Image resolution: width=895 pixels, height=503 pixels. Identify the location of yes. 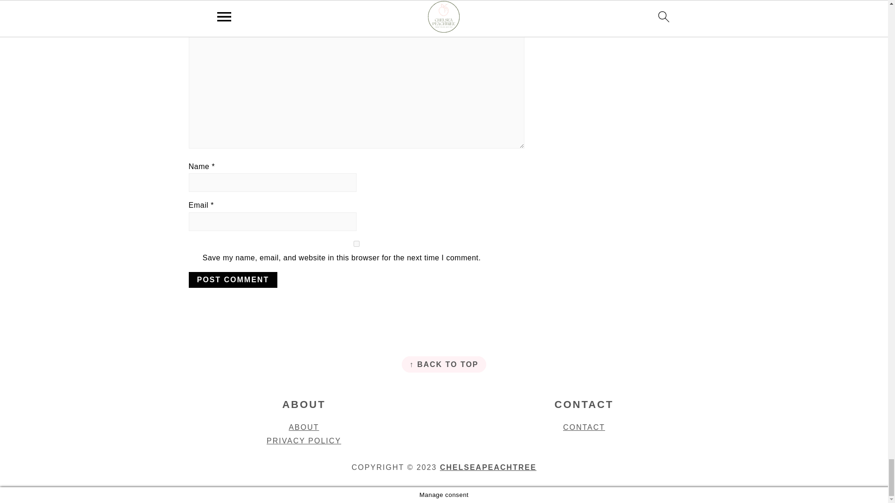
(356, 244).